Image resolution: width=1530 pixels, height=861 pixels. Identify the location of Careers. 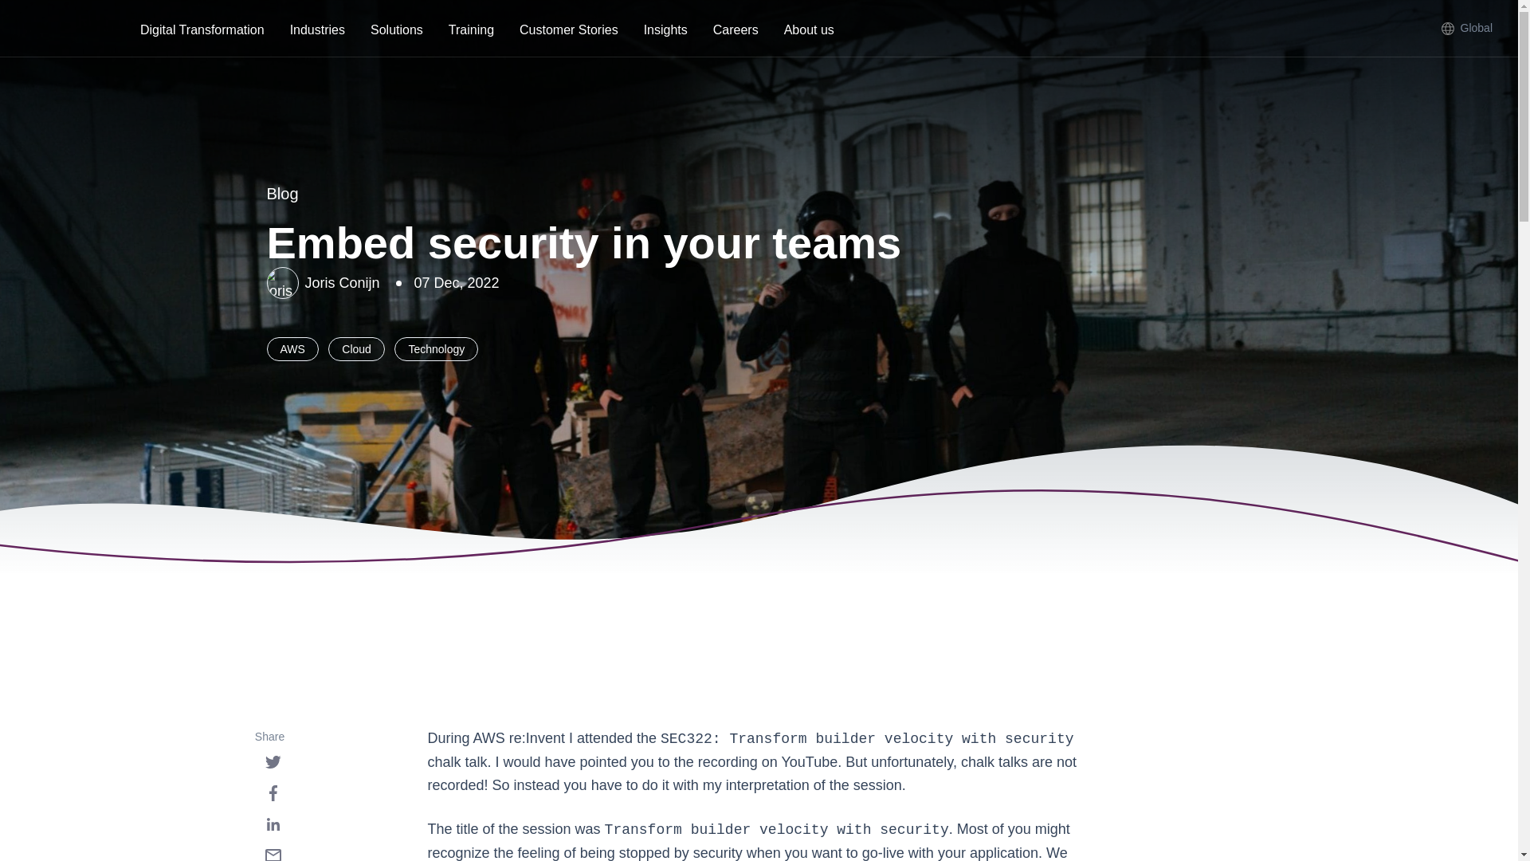
(736, 32).